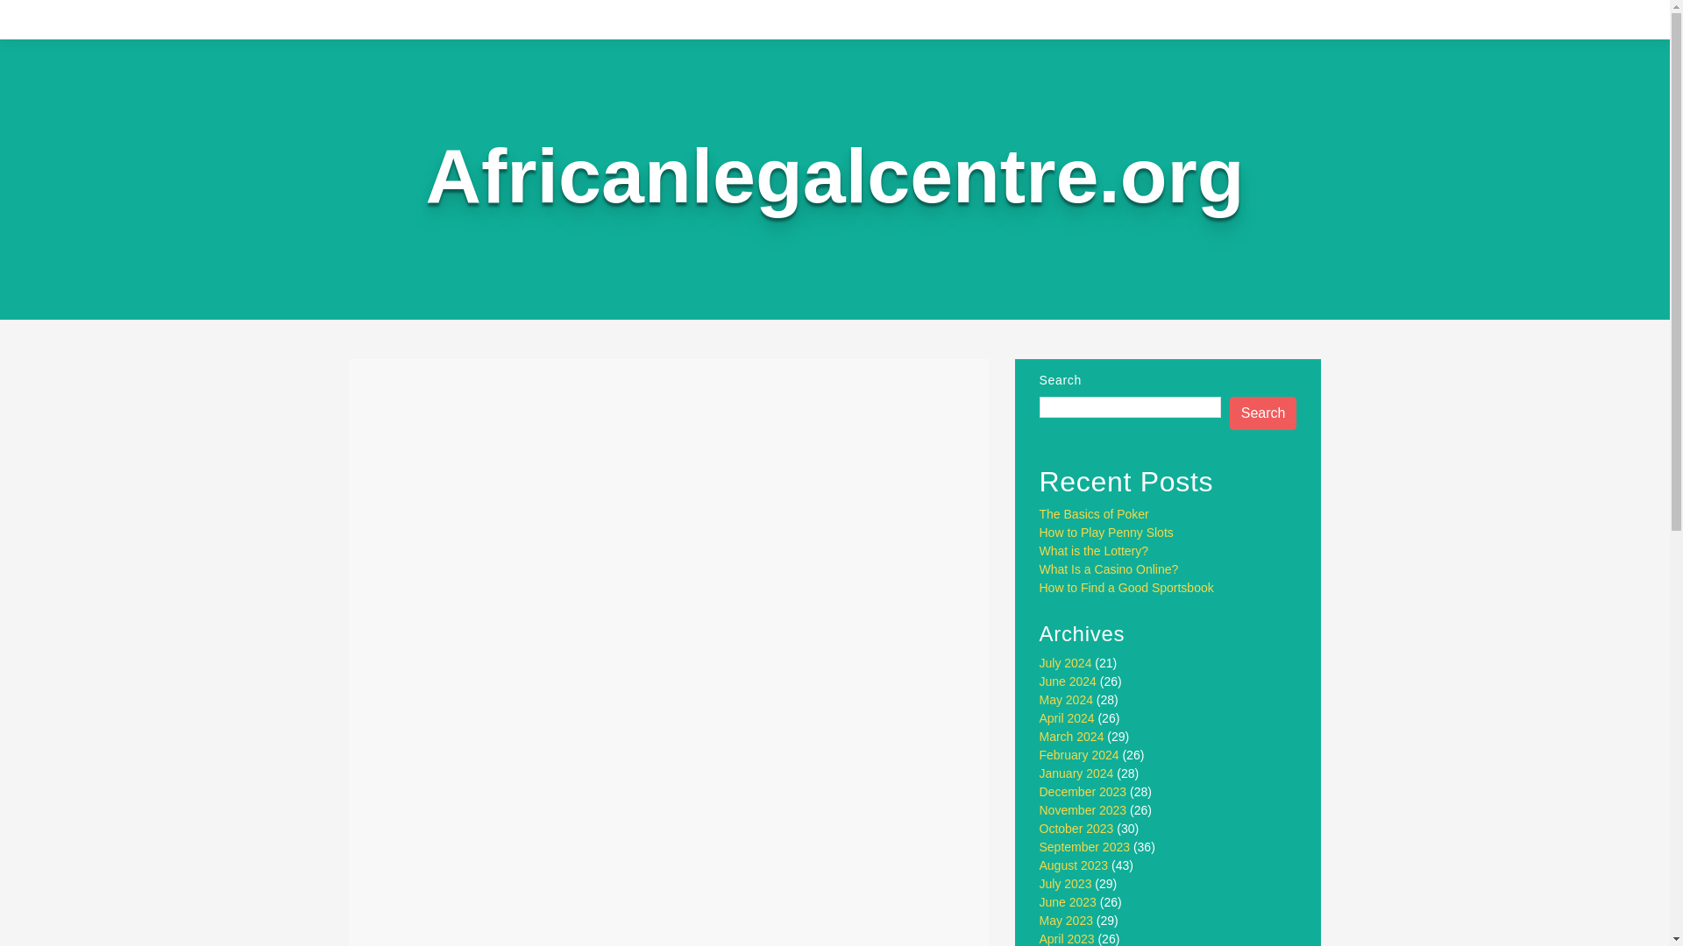 This screenshot has height=946, width=1683. Describe the element at coordinates (1066, 662) in the screenshot. I see `July 2024` at that location.